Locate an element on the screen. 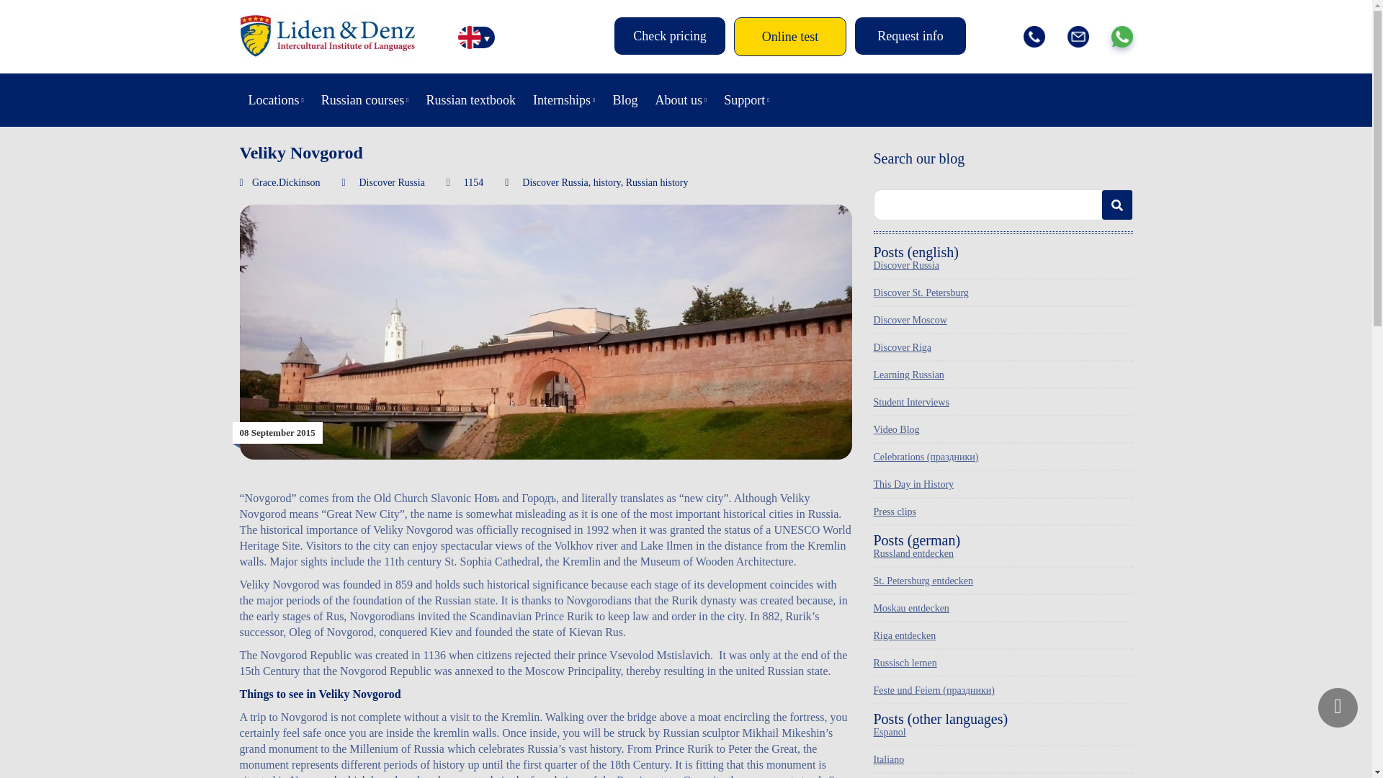  Online test is located at coordinates (790, 36).